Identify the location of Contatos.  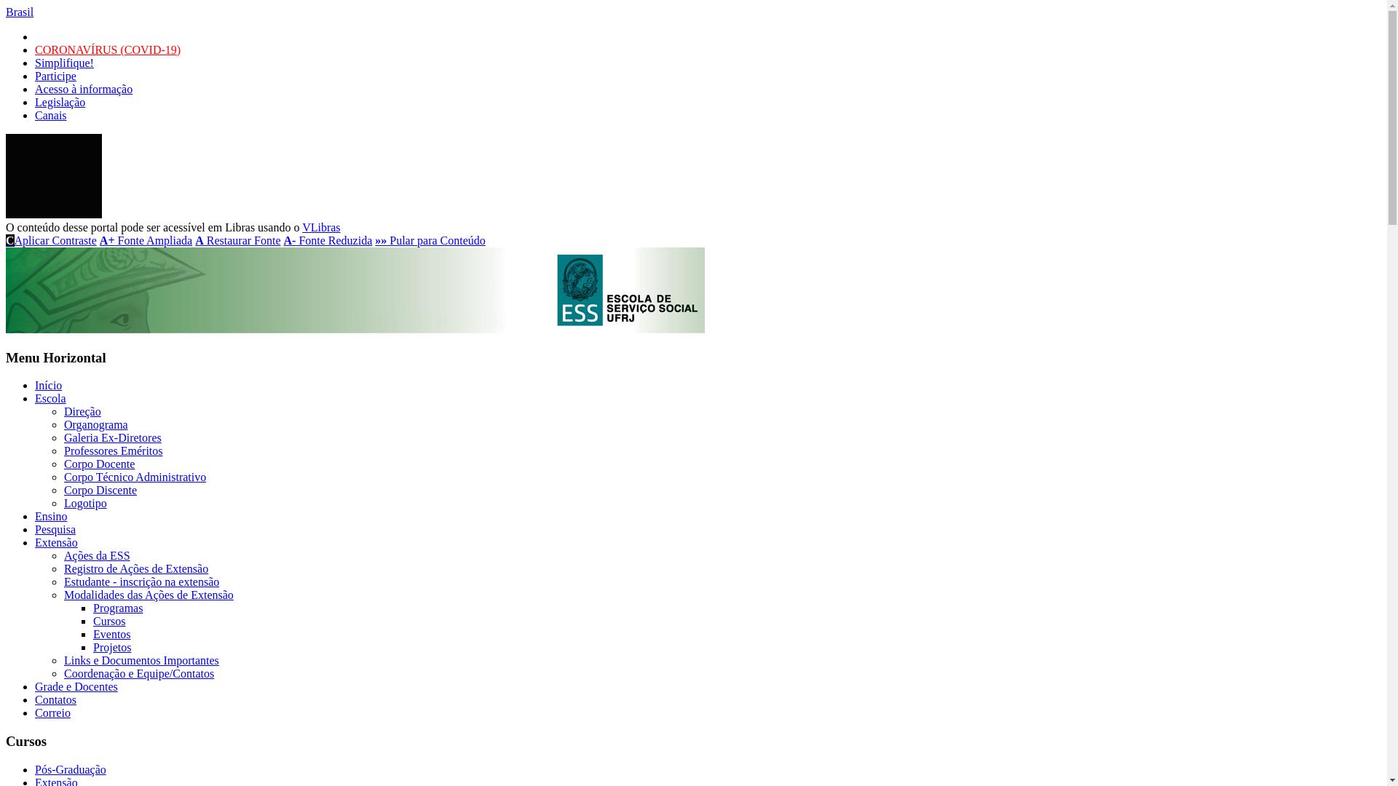
(55, 700).